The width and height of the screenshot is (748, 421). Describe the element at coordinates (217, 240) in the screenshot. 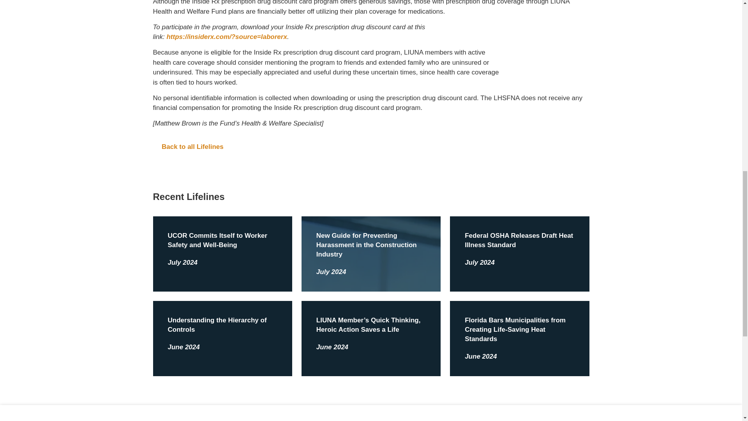

I see `UCOR Commits Itself to Worker Safety and Well-Being` at that location.